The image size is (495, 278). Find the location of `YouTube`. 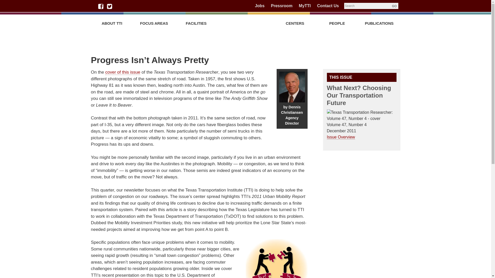

YouTube is located at coordinates (127, 6).